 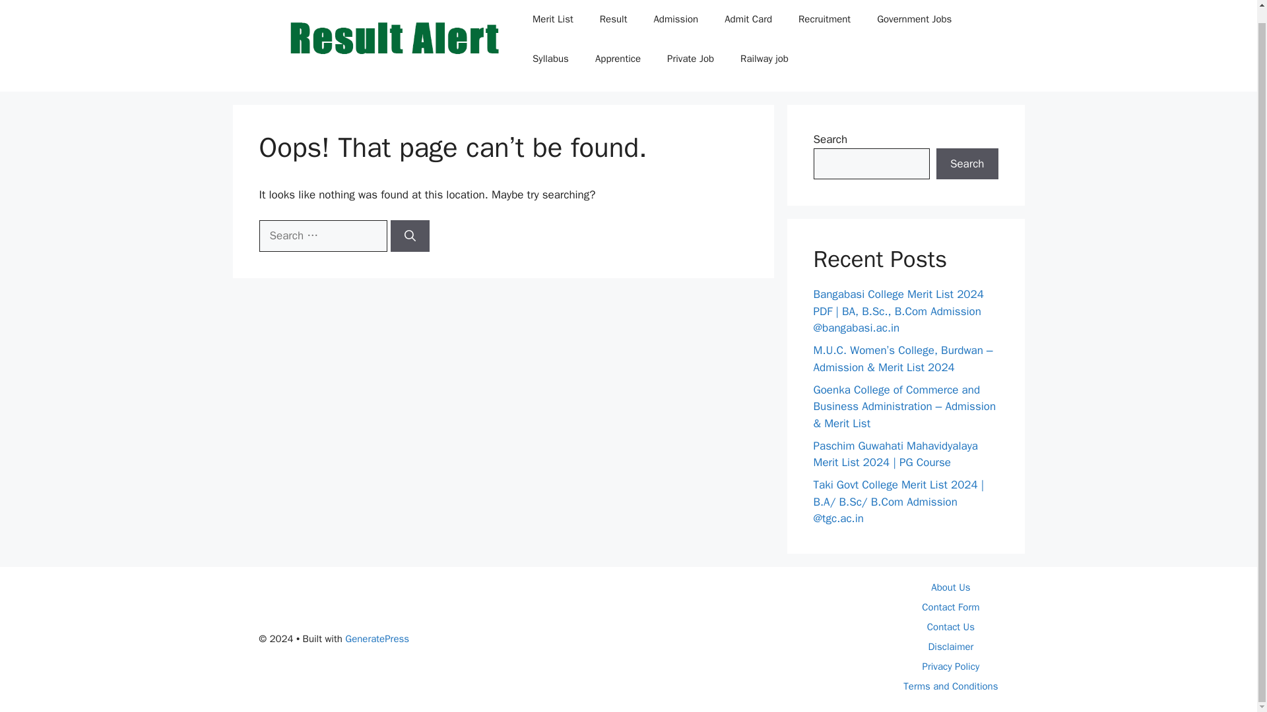 I want to click on Contact Form, so click(x=950, y=607).